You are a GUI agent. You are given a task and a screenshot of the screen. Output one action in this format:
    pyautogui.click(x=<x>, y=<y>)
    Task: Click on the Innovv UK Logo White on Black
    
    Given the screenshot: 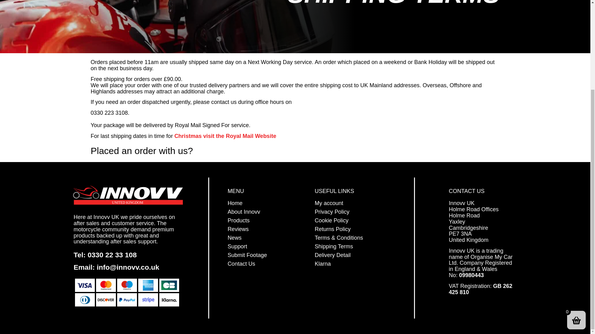 What is the action you would take?
    pyautogui.click(x=129, y=195)
    